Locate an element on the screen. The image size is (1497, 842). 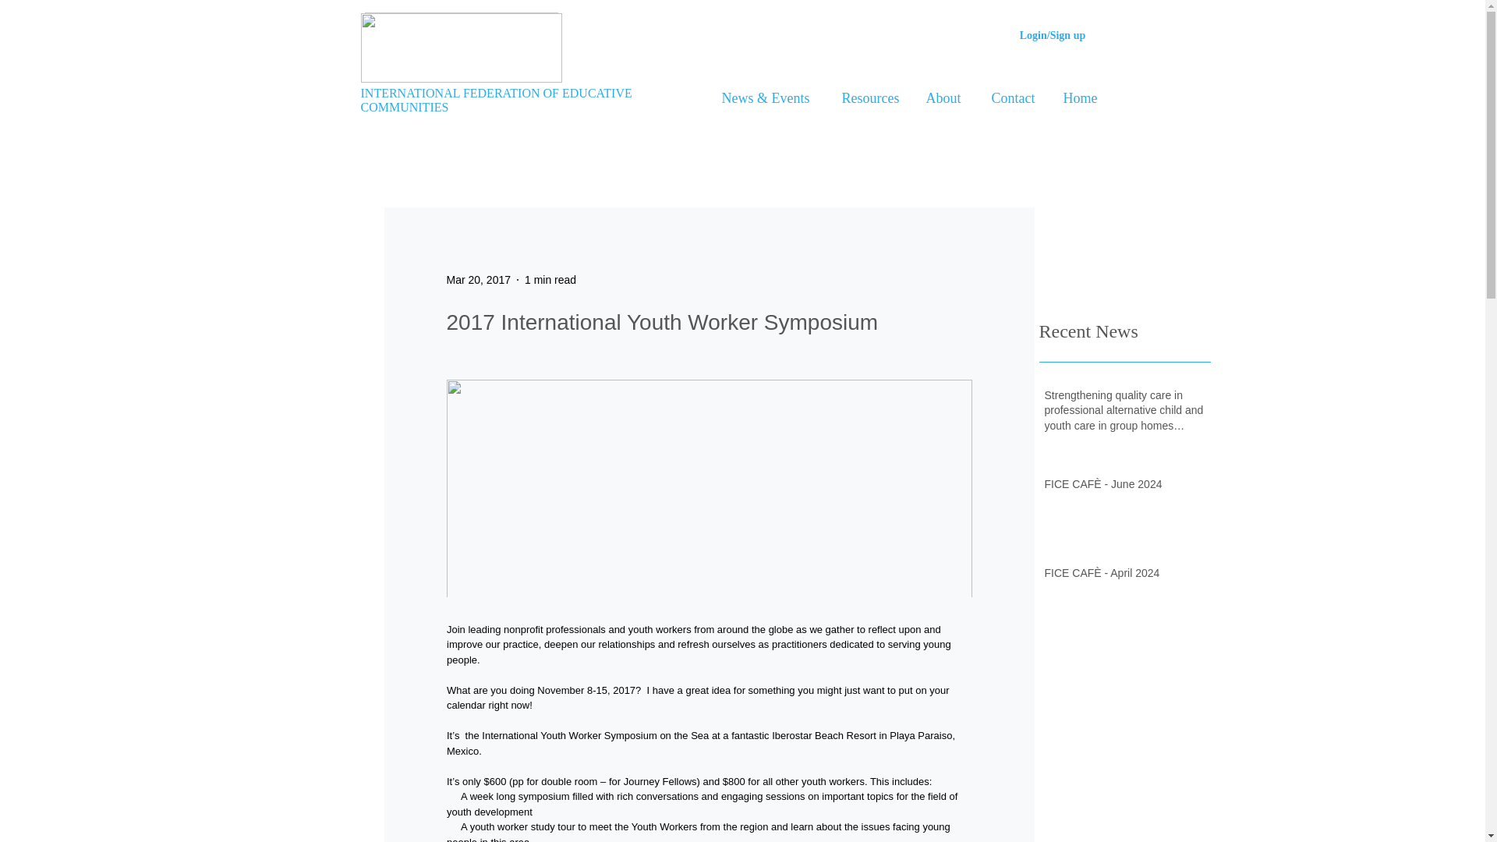
Mar 20, 2017 is located at coordinates (478, 279).